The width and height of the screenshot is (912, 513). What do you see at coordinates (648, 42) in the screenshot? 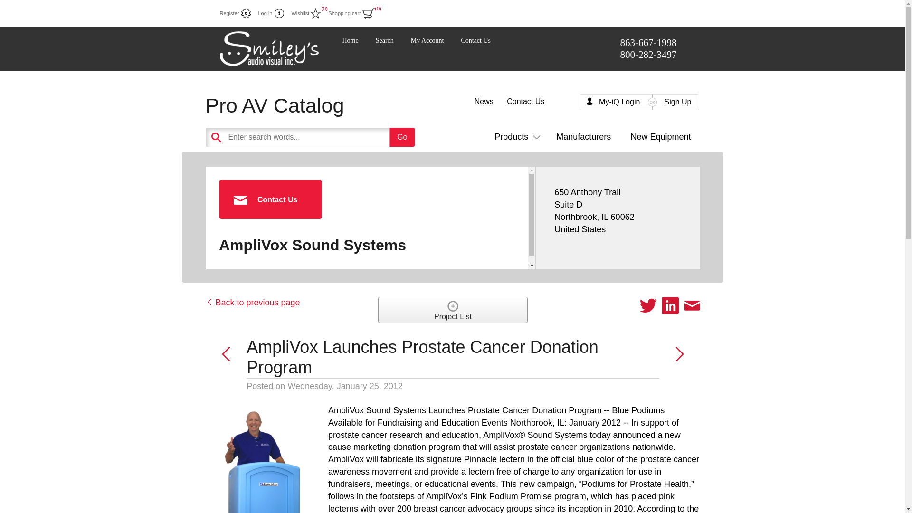
I see `863-667-1998` at bounding box center [648, 42].